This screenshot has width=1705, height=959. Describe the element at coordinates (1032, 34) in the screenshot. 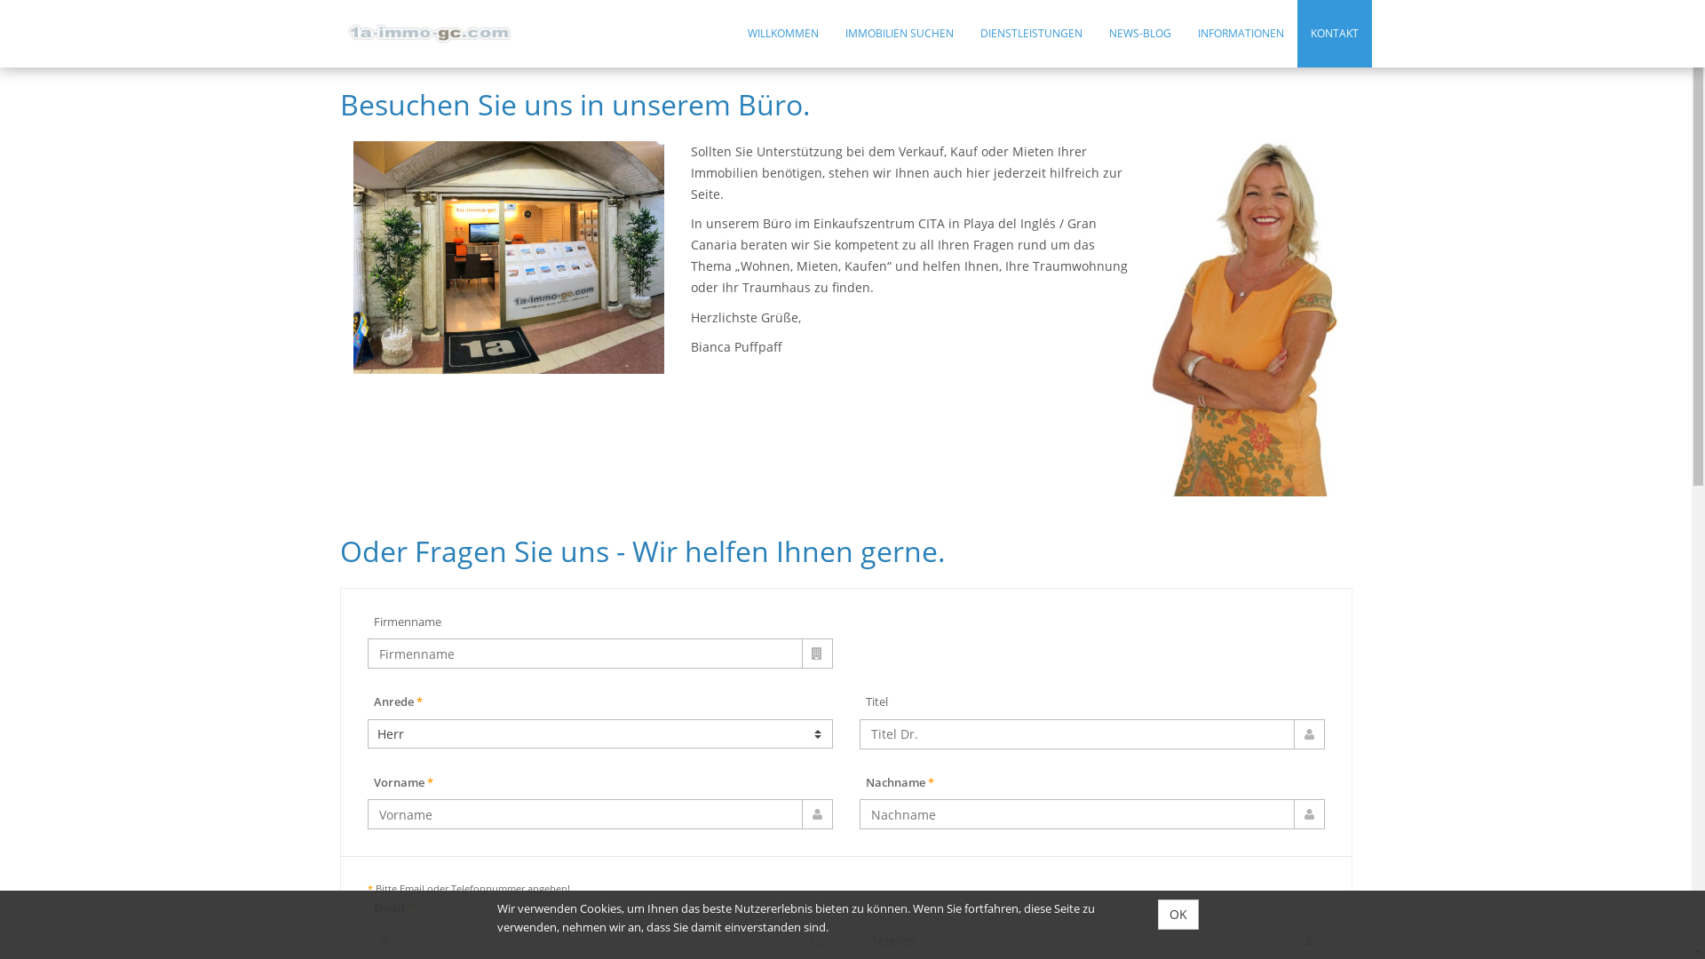

I see `DIENSTLEISTUNGEN` at that location.